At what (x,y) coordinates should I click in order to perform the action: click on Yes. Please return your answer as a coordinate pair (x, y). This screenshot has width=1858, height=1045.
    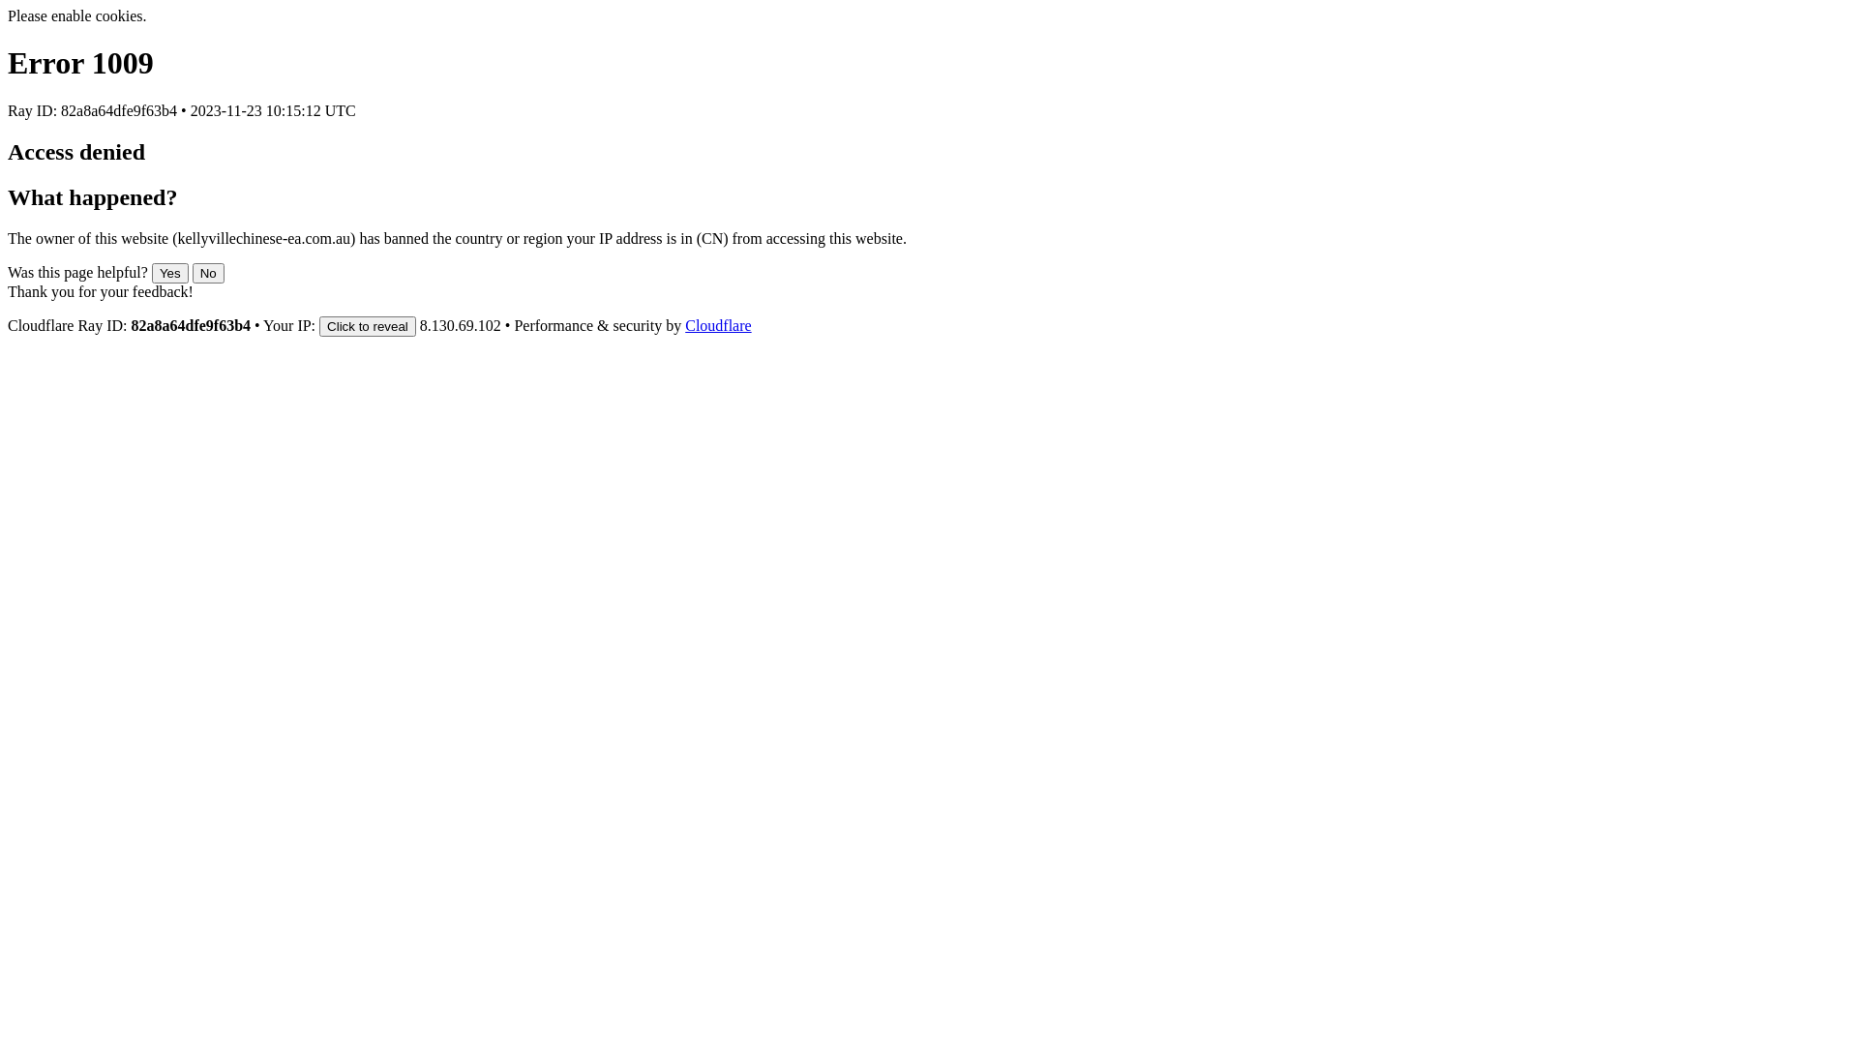
    Looking at the image, I should click on (170, 273).